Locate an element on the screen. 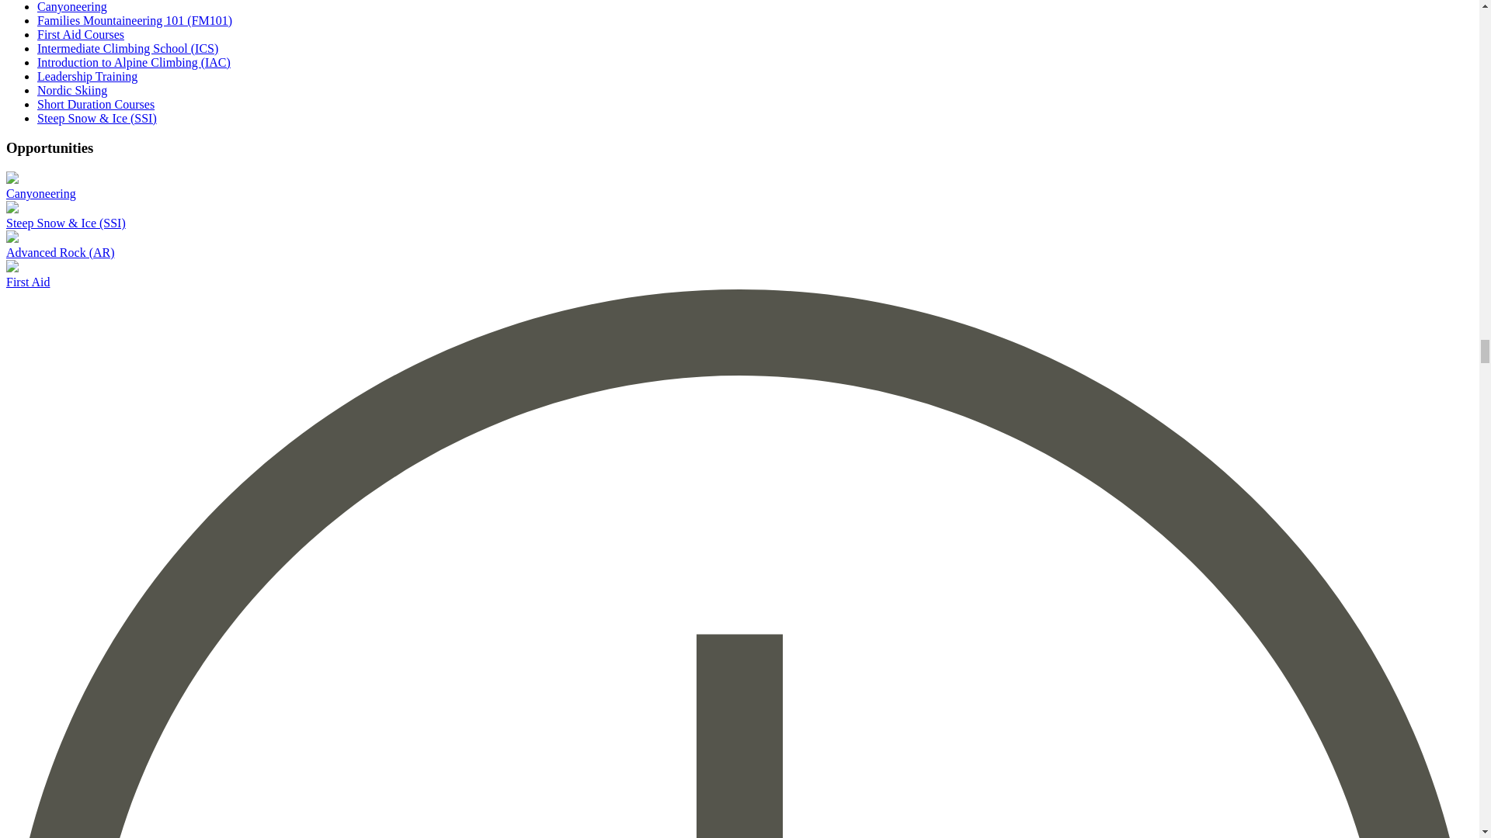 Image resolution: width=1491 pixels, height=838 pixels. Short Duration Courses is located at coordinates (96, 104).